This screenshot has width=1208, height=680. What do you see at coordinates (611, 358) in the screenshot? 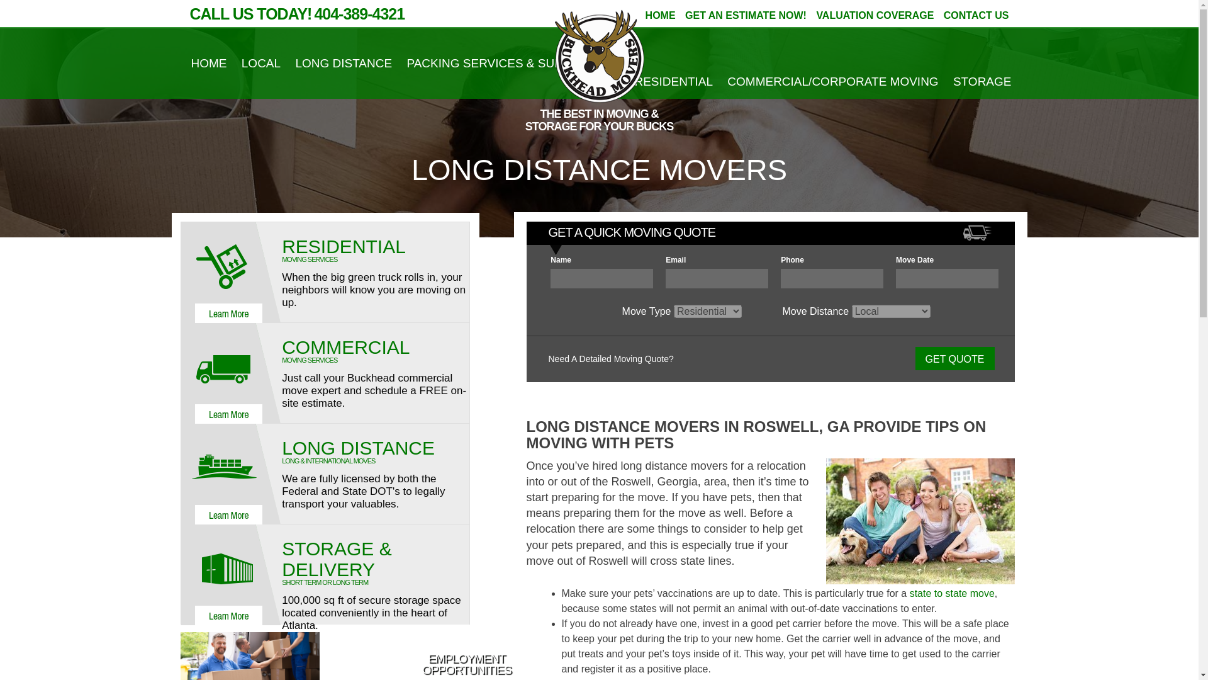
I see `Need A Detailed Moving Quote?` at bounding box center [611, 358].